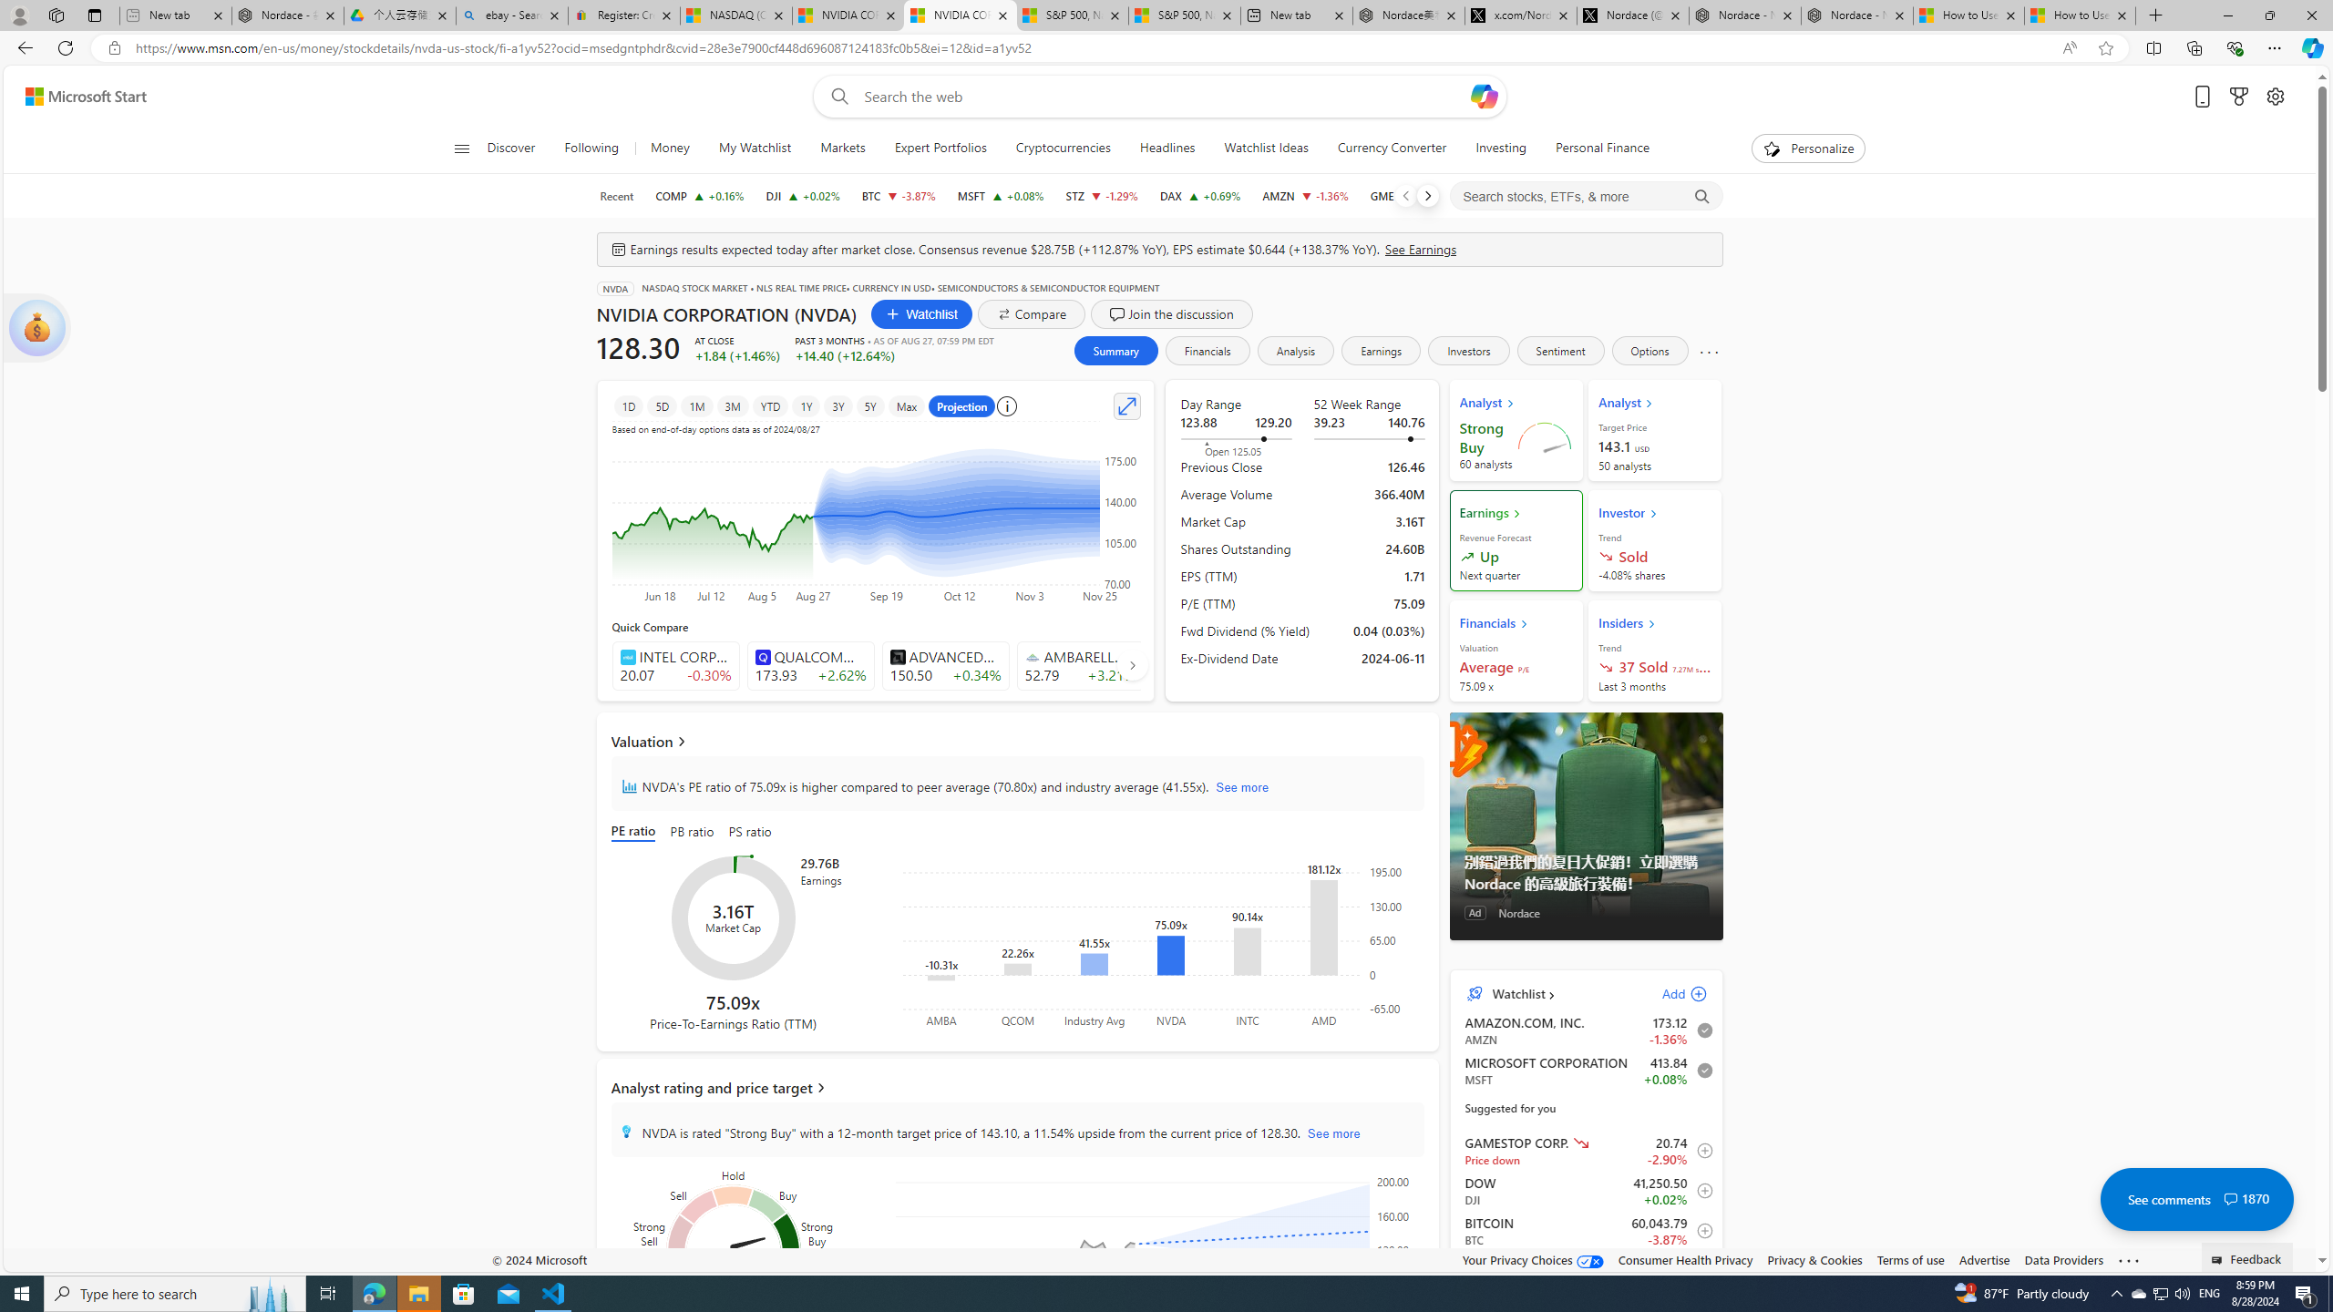 This screenshot has width=2333, height=1312. I want to click on Personalize, so click(1808, 149).